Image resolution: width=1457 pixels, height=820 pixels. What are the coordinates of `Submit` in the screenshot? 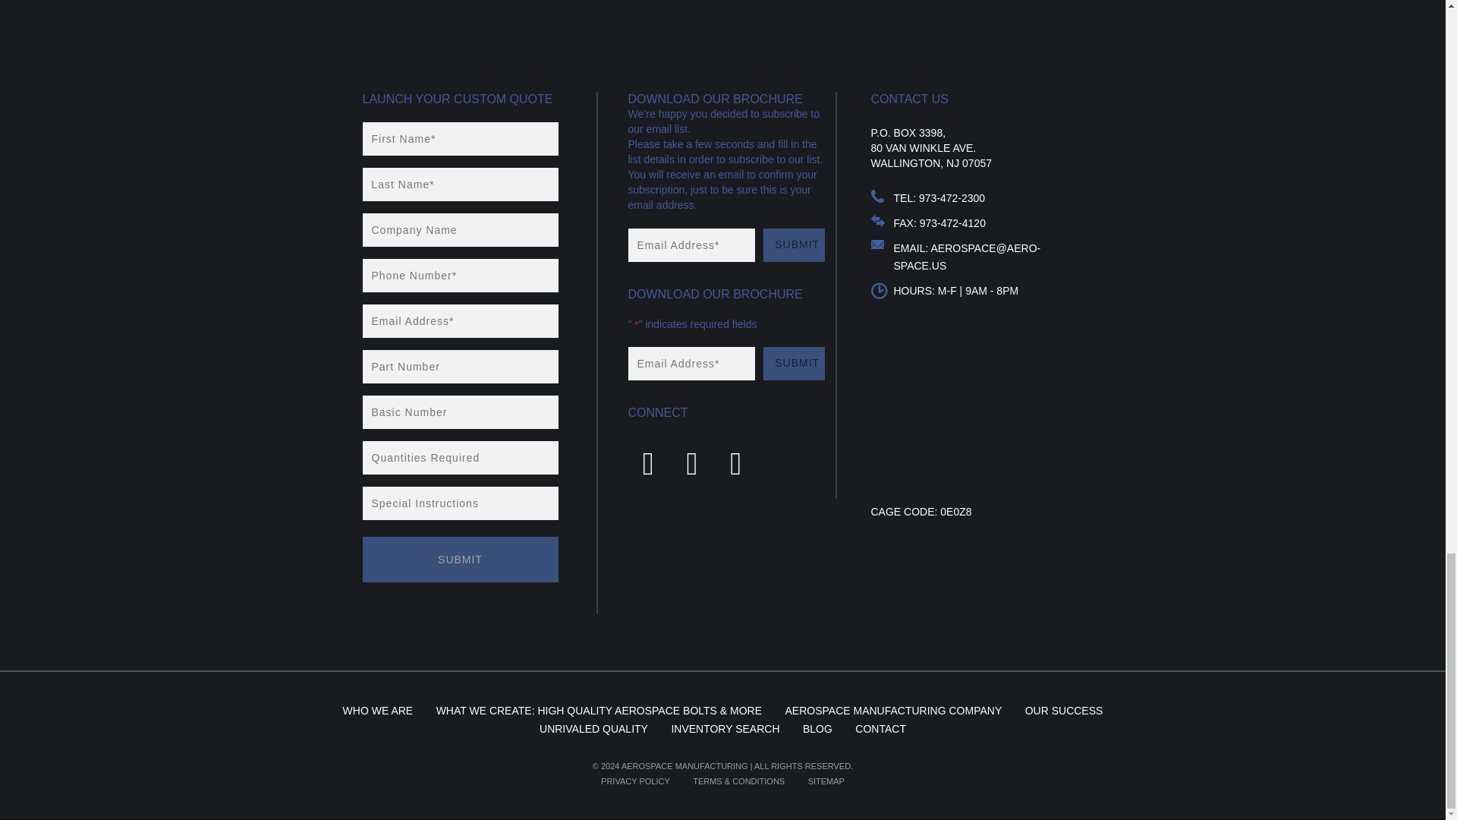 It's located at (460, 559).